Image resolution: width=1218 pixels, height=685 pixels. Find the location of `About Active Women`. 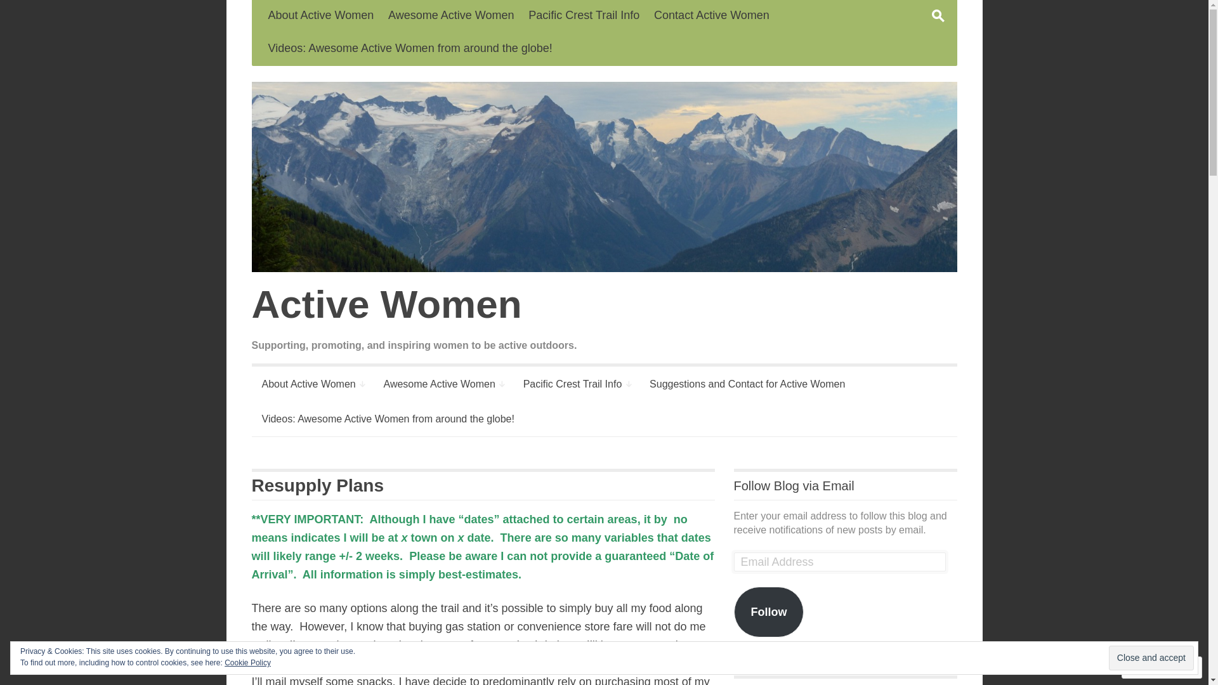

About Active Women is located at coordinates (311, 384).